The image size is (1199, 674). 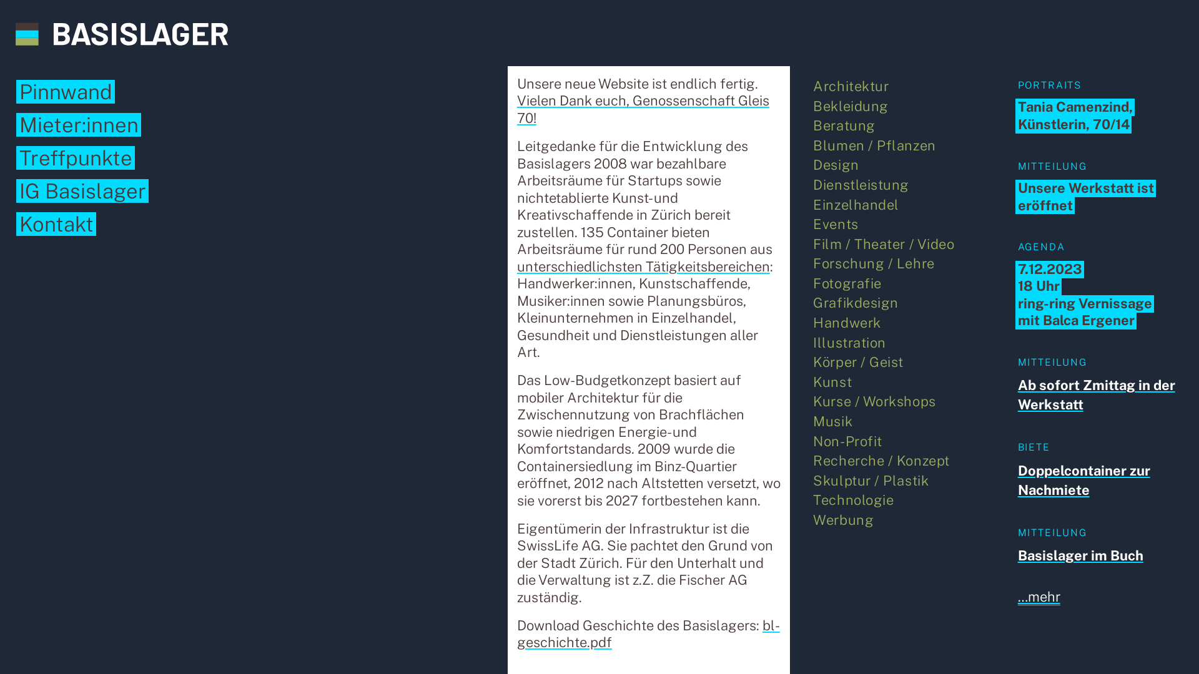 I want to click on Musik, so click(x=833, y=421).